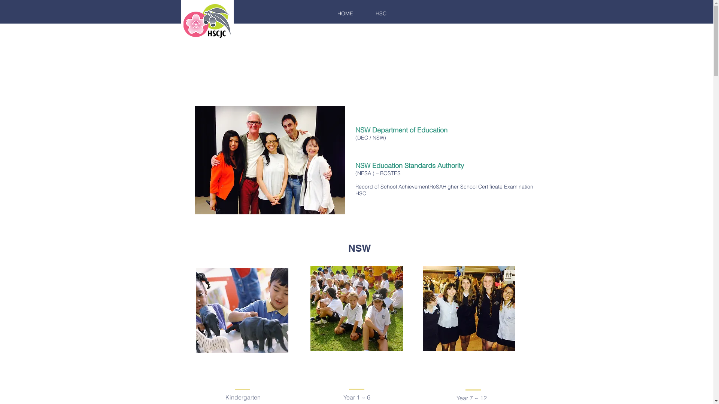 The width and height of the screenshot is (719, 404). Describe the element at coordinates (345, 13) in the screenshot. I see `HOME` at that location.